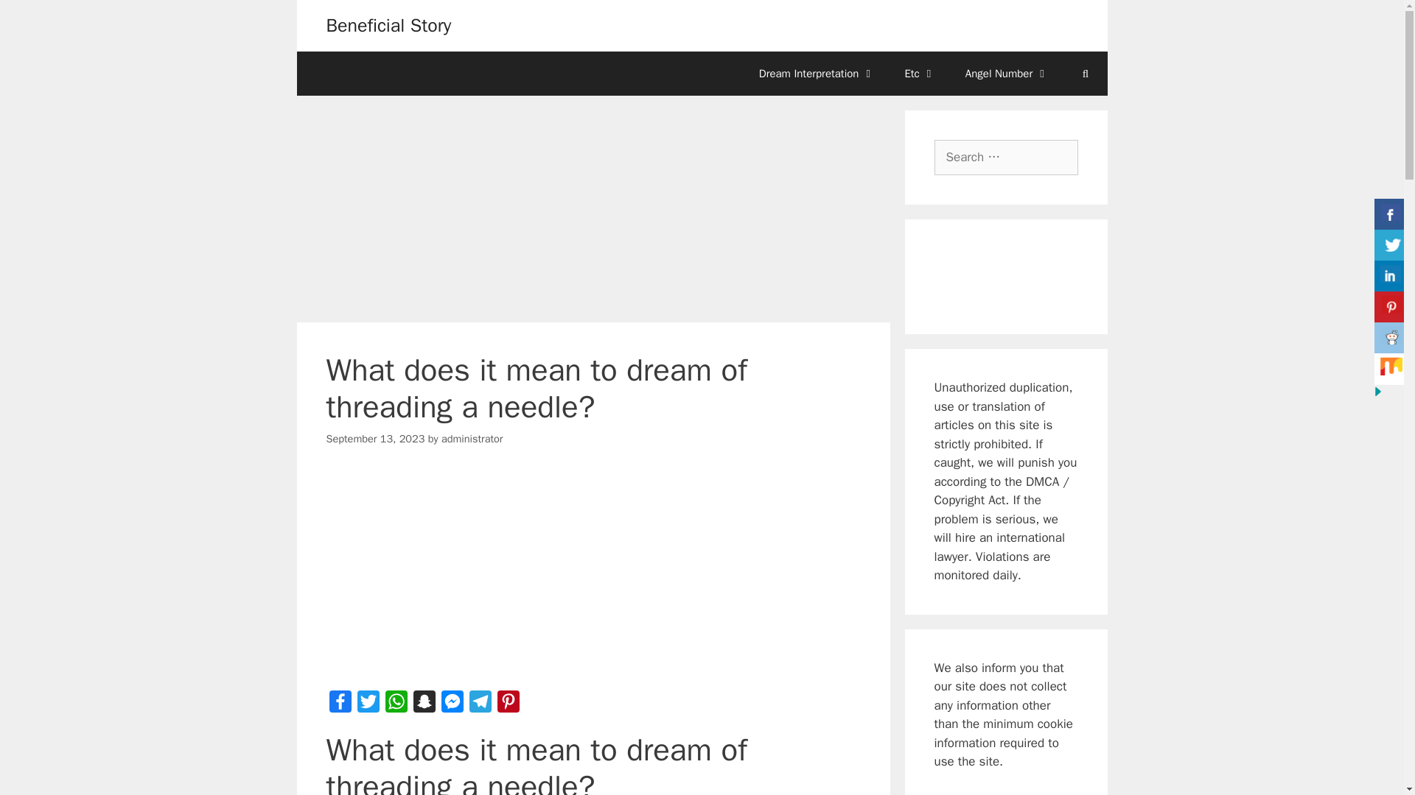 The image size is (1415, 795). Describe the element at coordinates (368, 705) in the screenshot. I see `Twitter` at that location.